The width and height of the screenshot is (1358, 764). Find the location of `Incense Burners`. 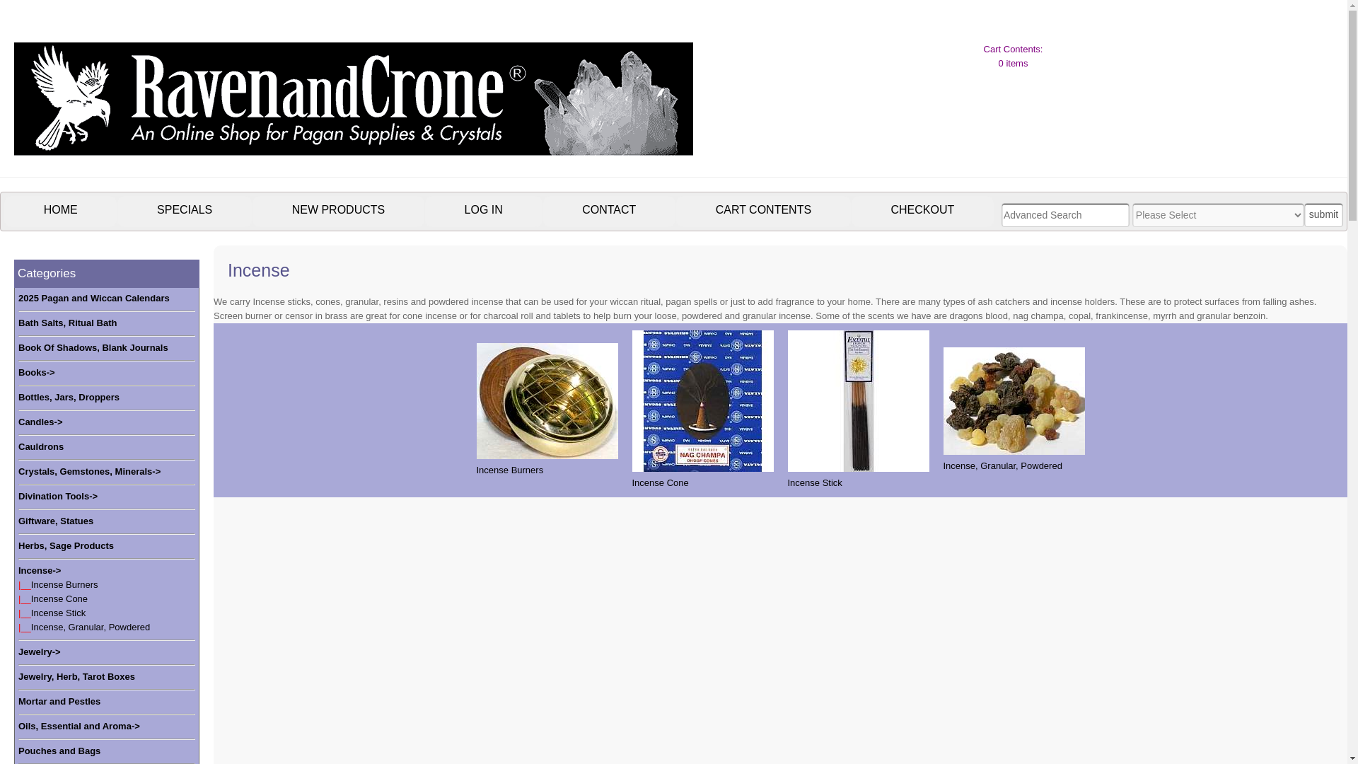

Incense Burners is located at coordinates (64, 584).